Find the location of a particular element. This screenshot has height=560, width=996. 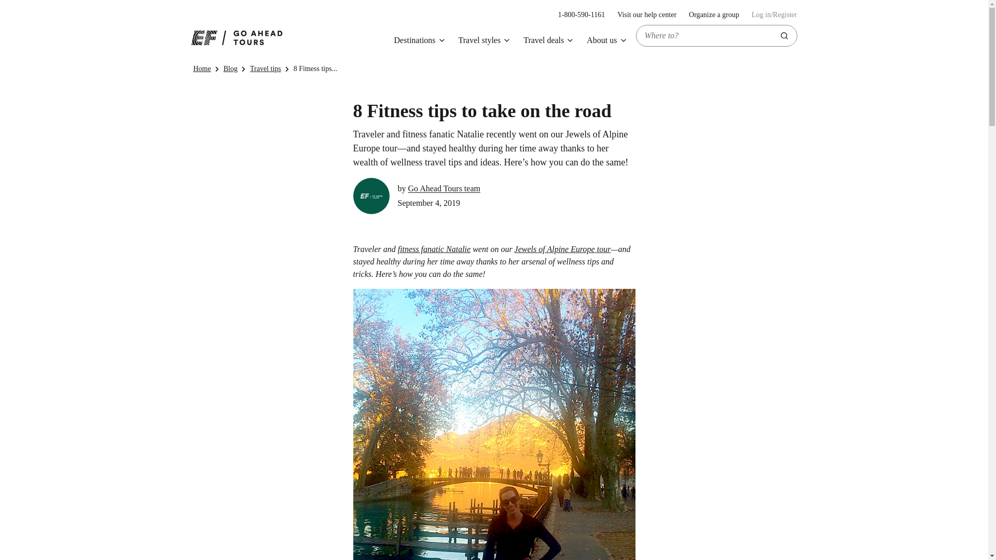

Organize a group is located at coordinates (714, 15).